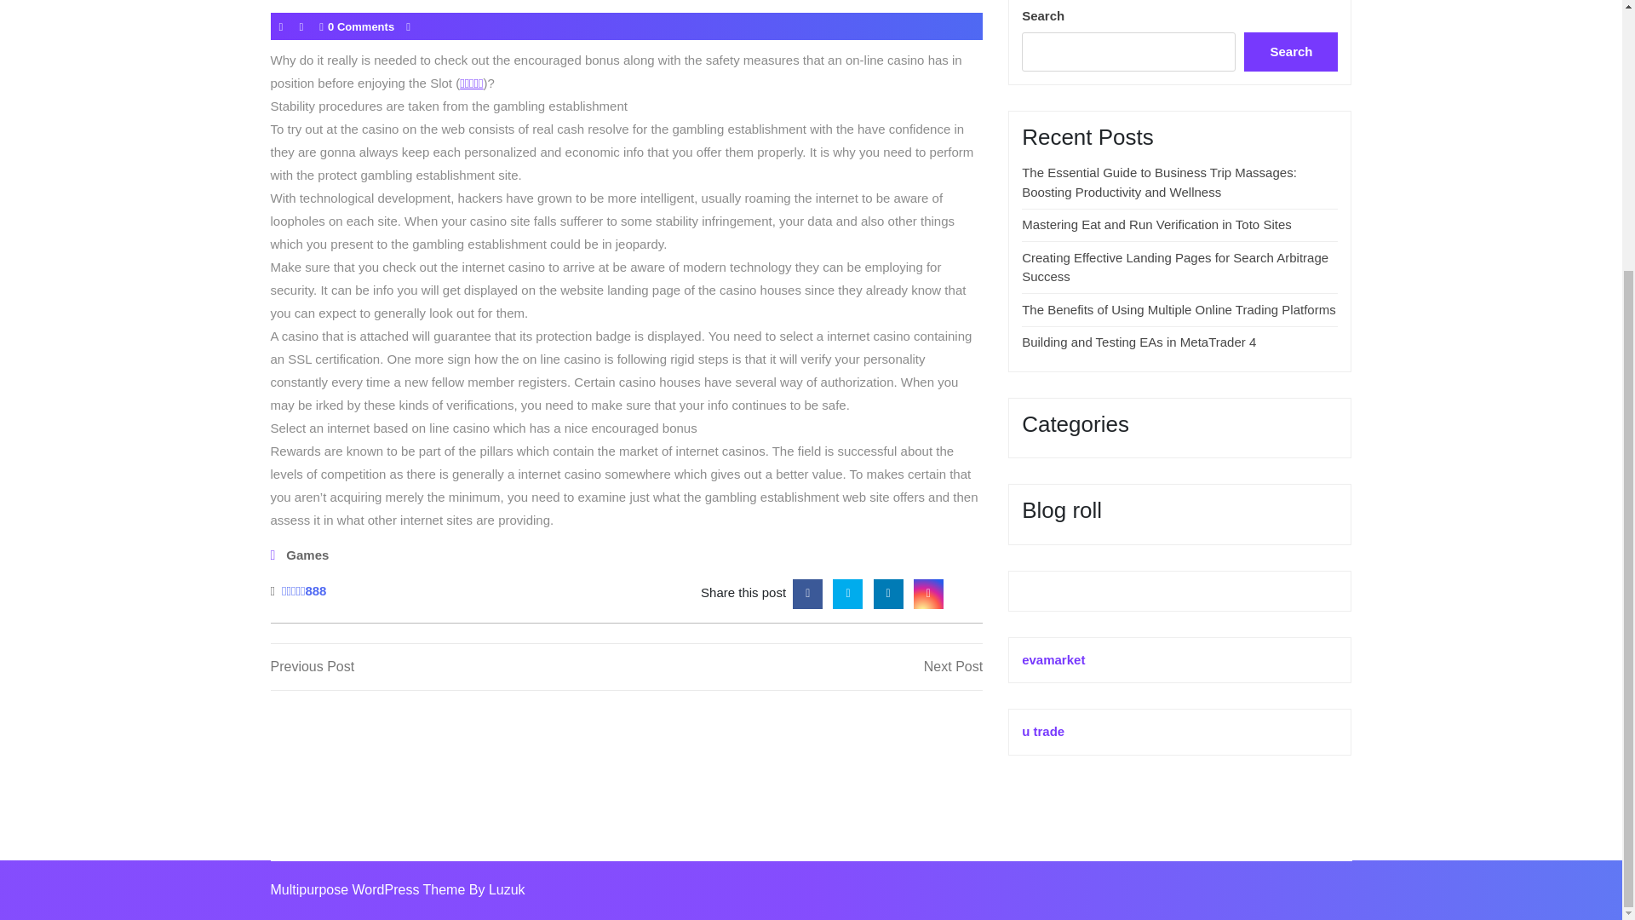 Image resolution: width=1635 pixels, height=920 pixels. Describe the element at coordinates (807, 592) in the screenshot. I see `Facebook` at that location.